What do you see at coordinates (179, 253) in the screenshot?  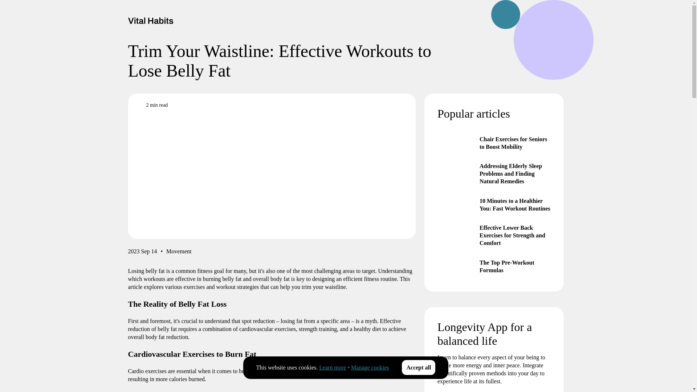 I see `Movement` at bounding box center [179, 253].